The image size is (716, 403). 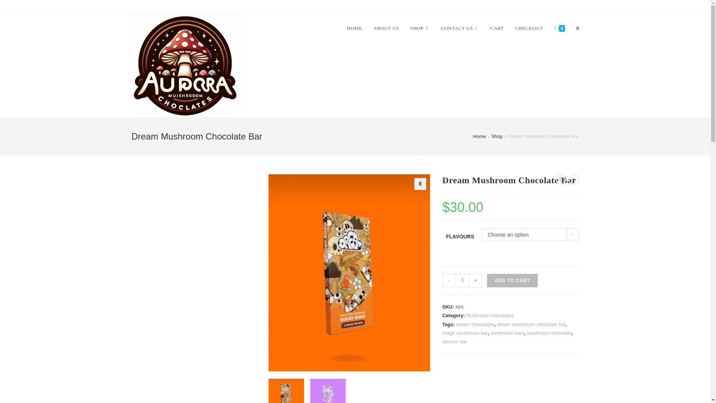 I want to click on CART, so click(x=497, y=28).